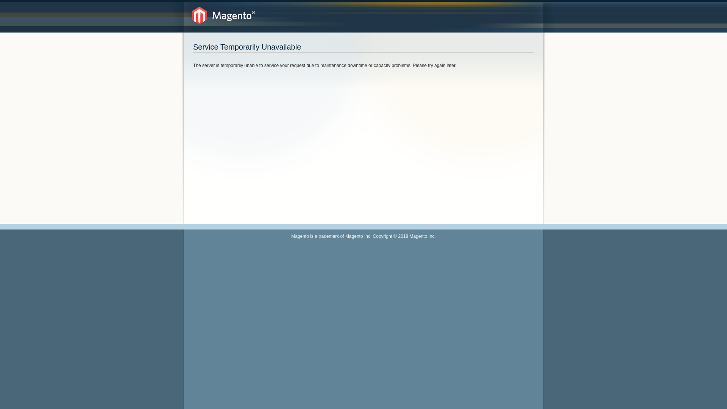 This screenshot has width=727, height=409. Describe the element at coordinates (223, 16) in the screenshot. I see `Magento Commerce` at that location.